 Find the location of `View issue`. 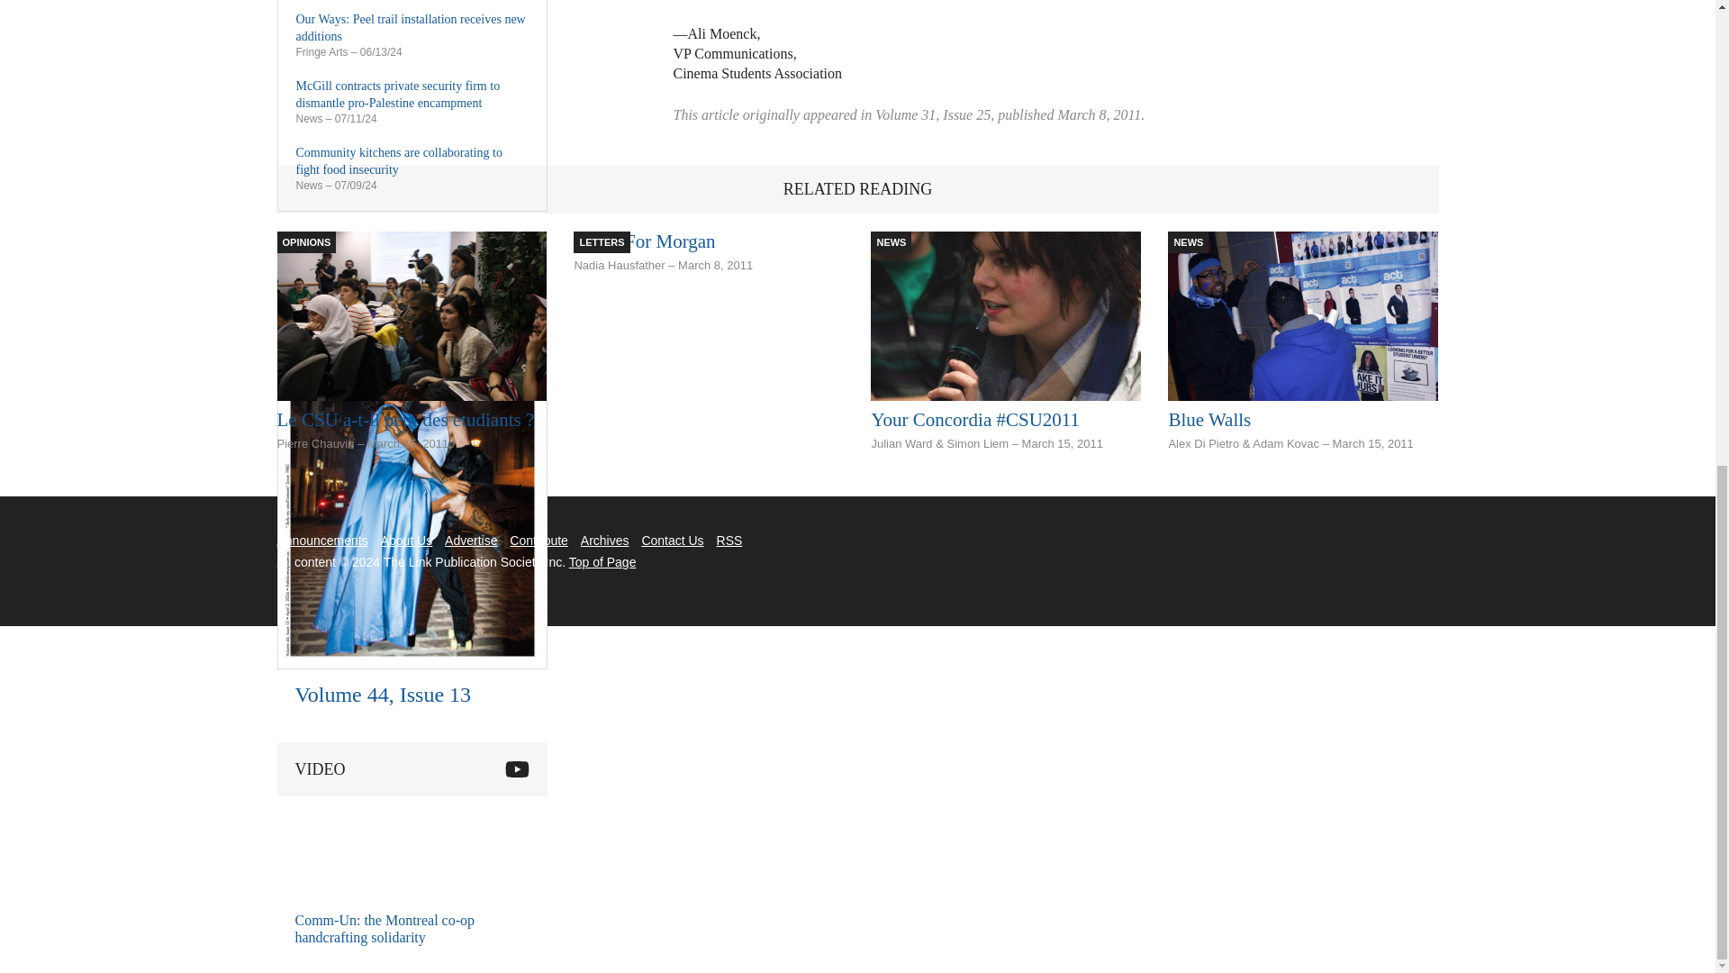

View issue is located at coordinates (412, 665).